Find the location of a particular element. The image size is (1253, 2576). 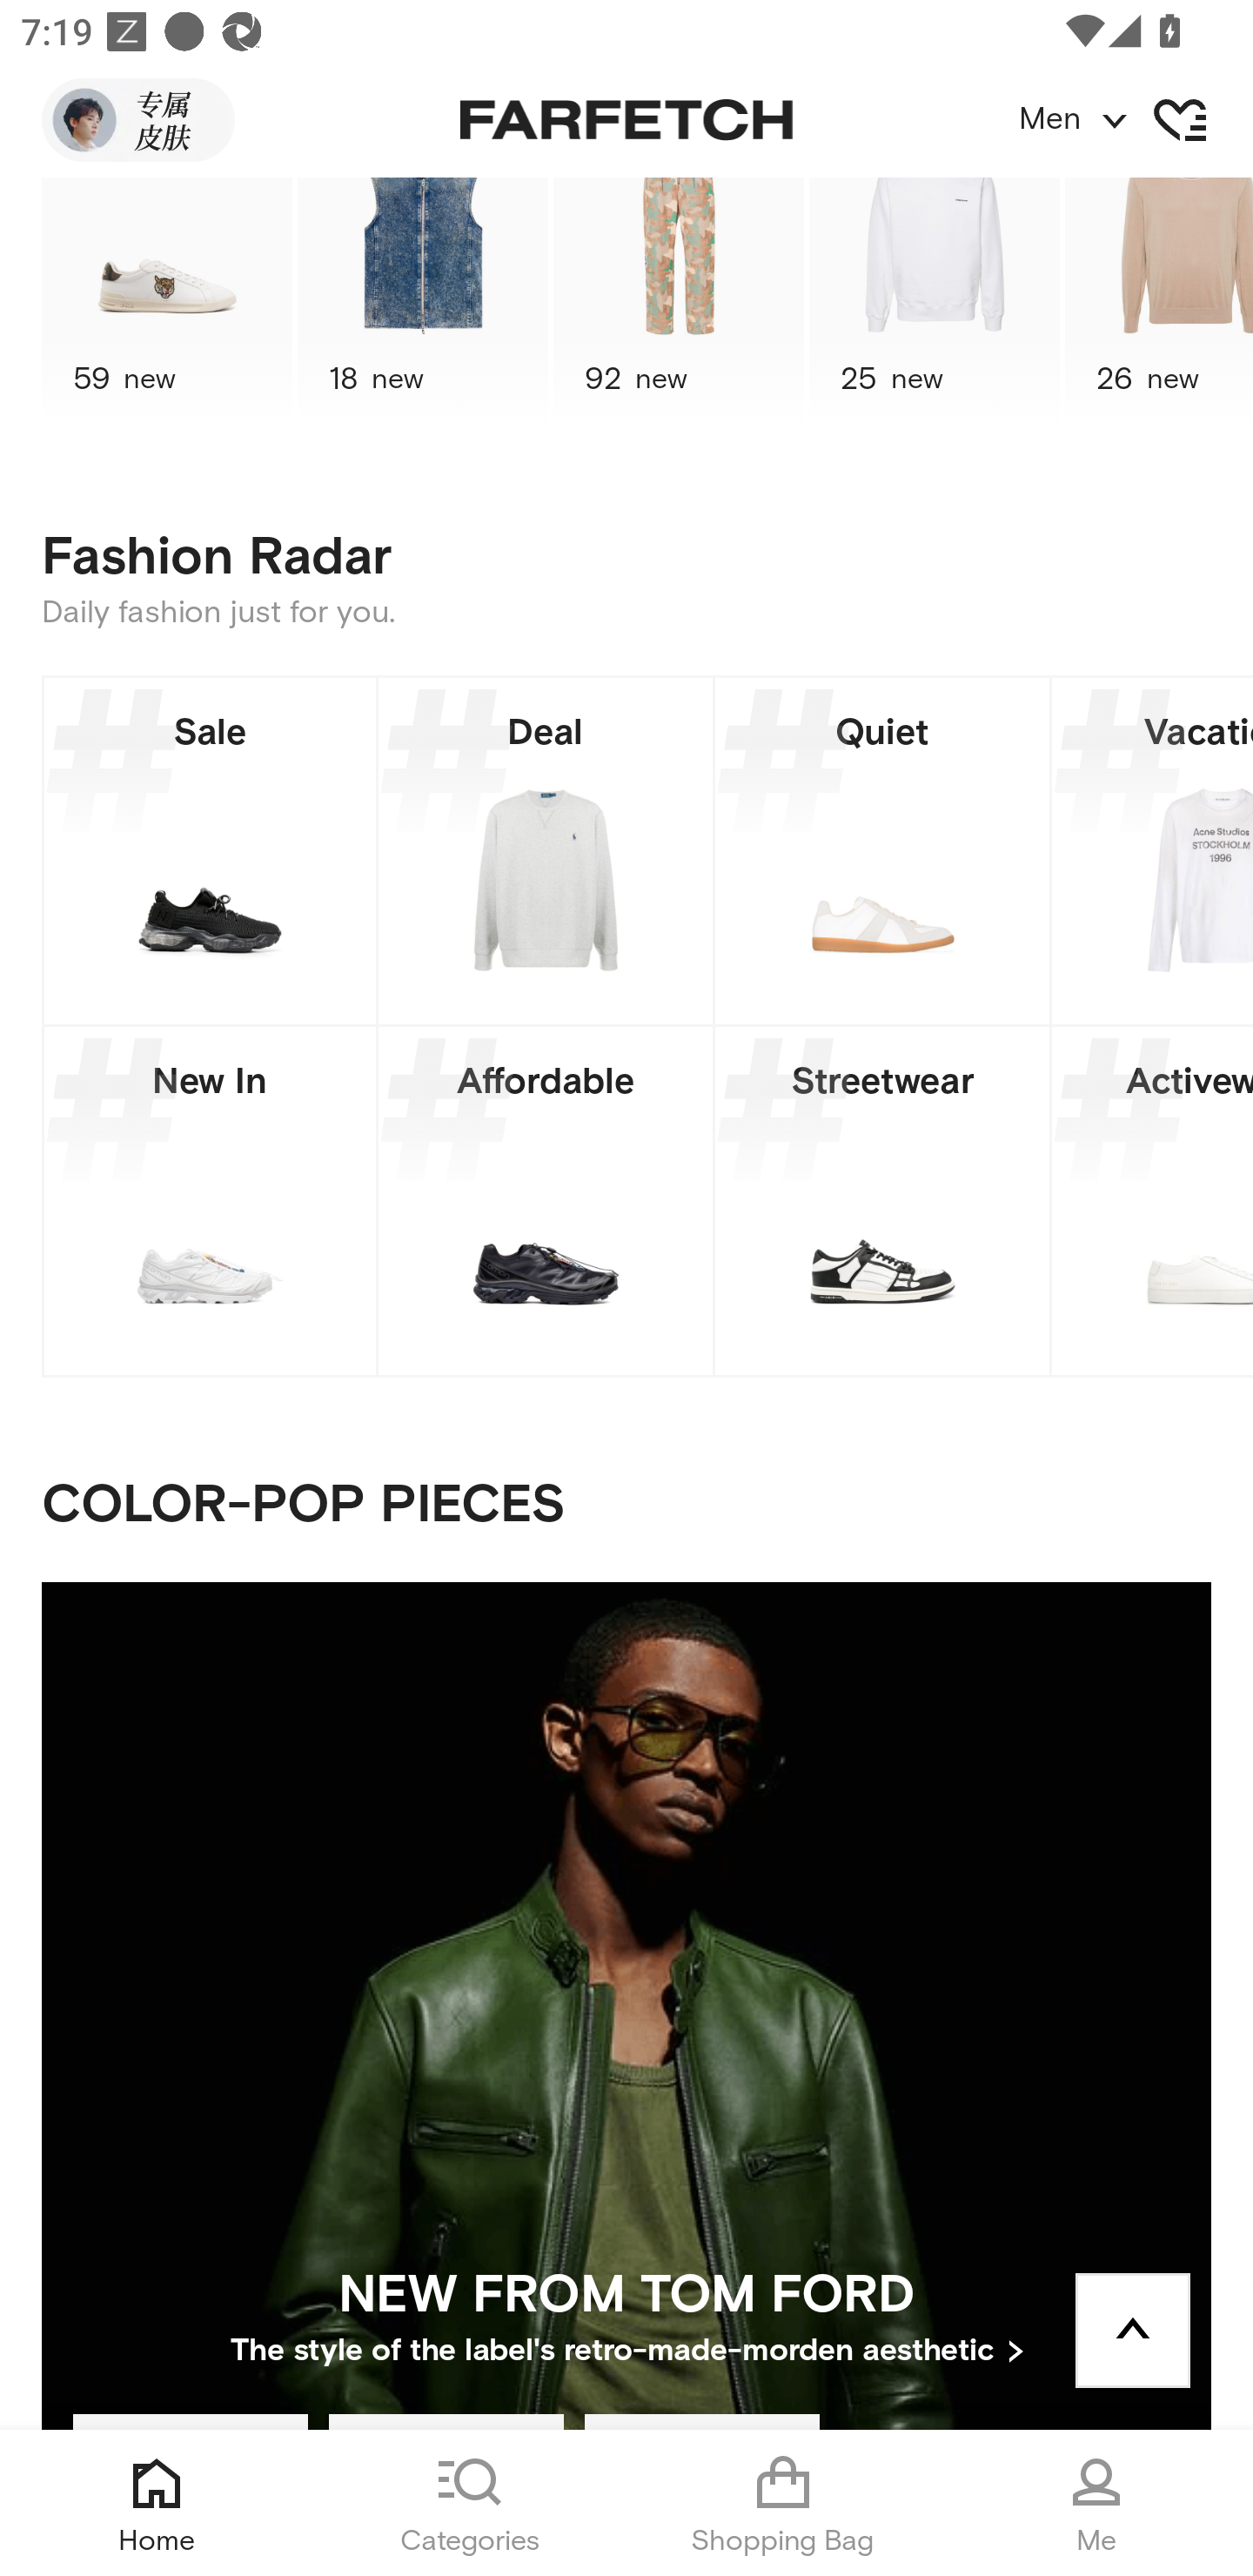

Acne Studios 92  new is located at coordinates (679, 304).